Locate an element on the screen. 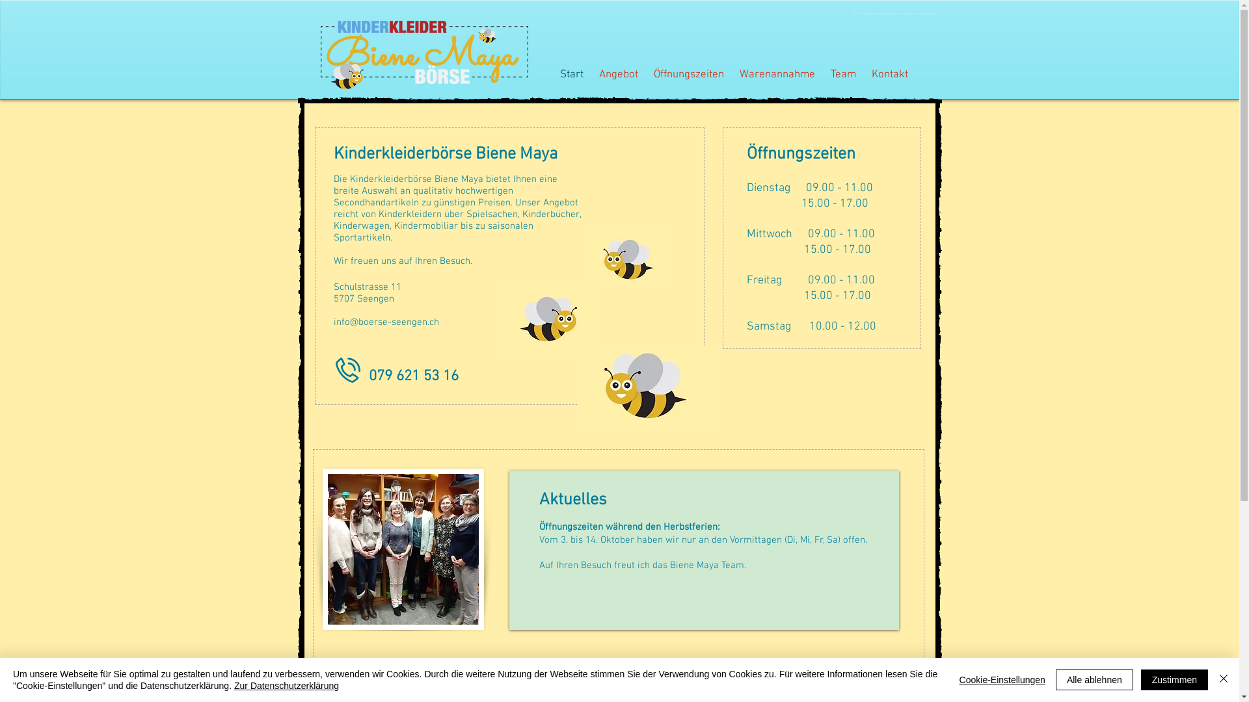  Kinderkleider is located at coordinates (630, 257).